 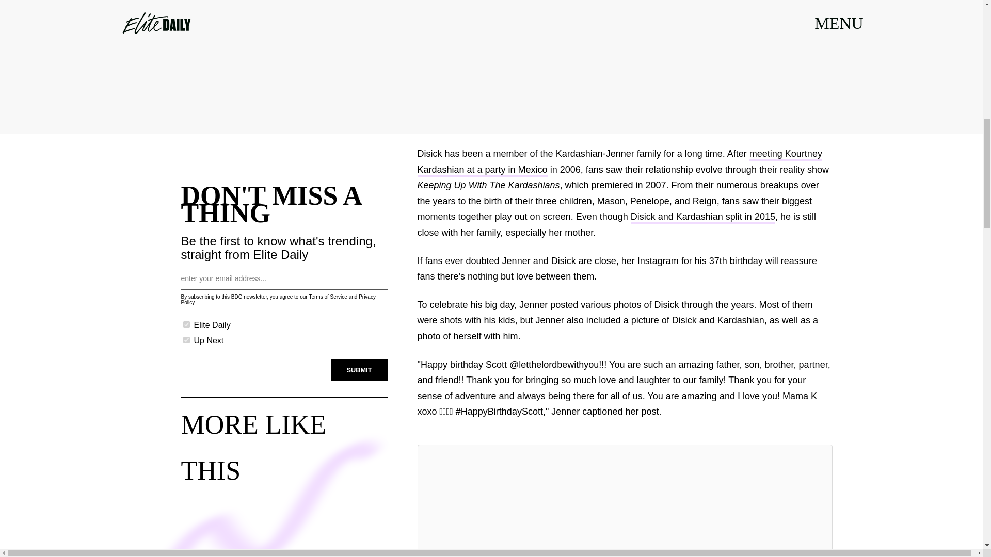 What do you see at coordinates (359, 370) in the screenshot?
I see `SUBMIT` at bounding box center [359, 370].